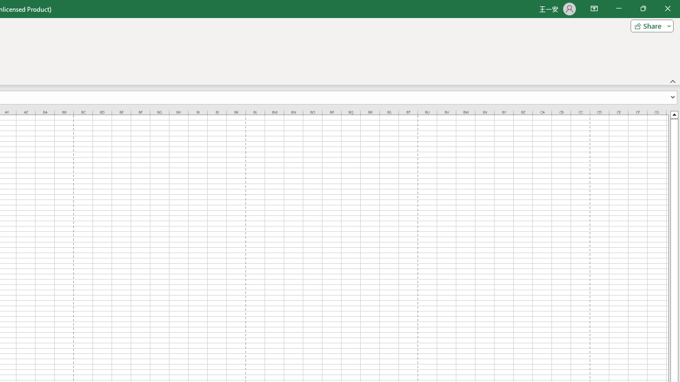 The image size is (680, 382). I want to click on Share, so click(650, 25).